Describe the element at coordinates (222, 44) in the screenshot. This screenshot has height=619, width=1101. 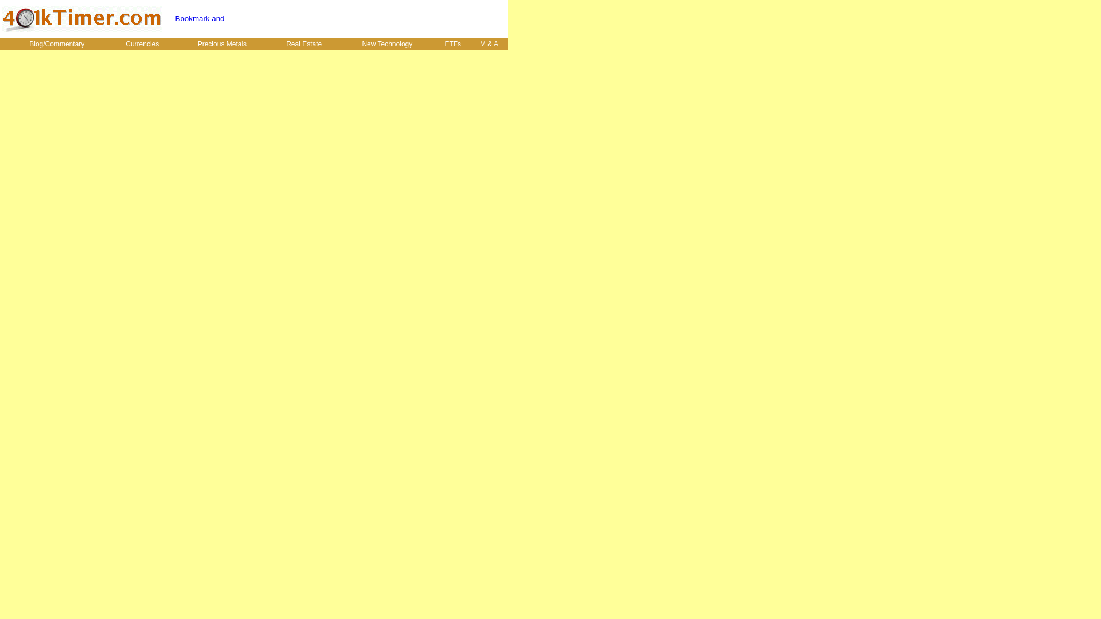
I see `Precious Metals` at that location.